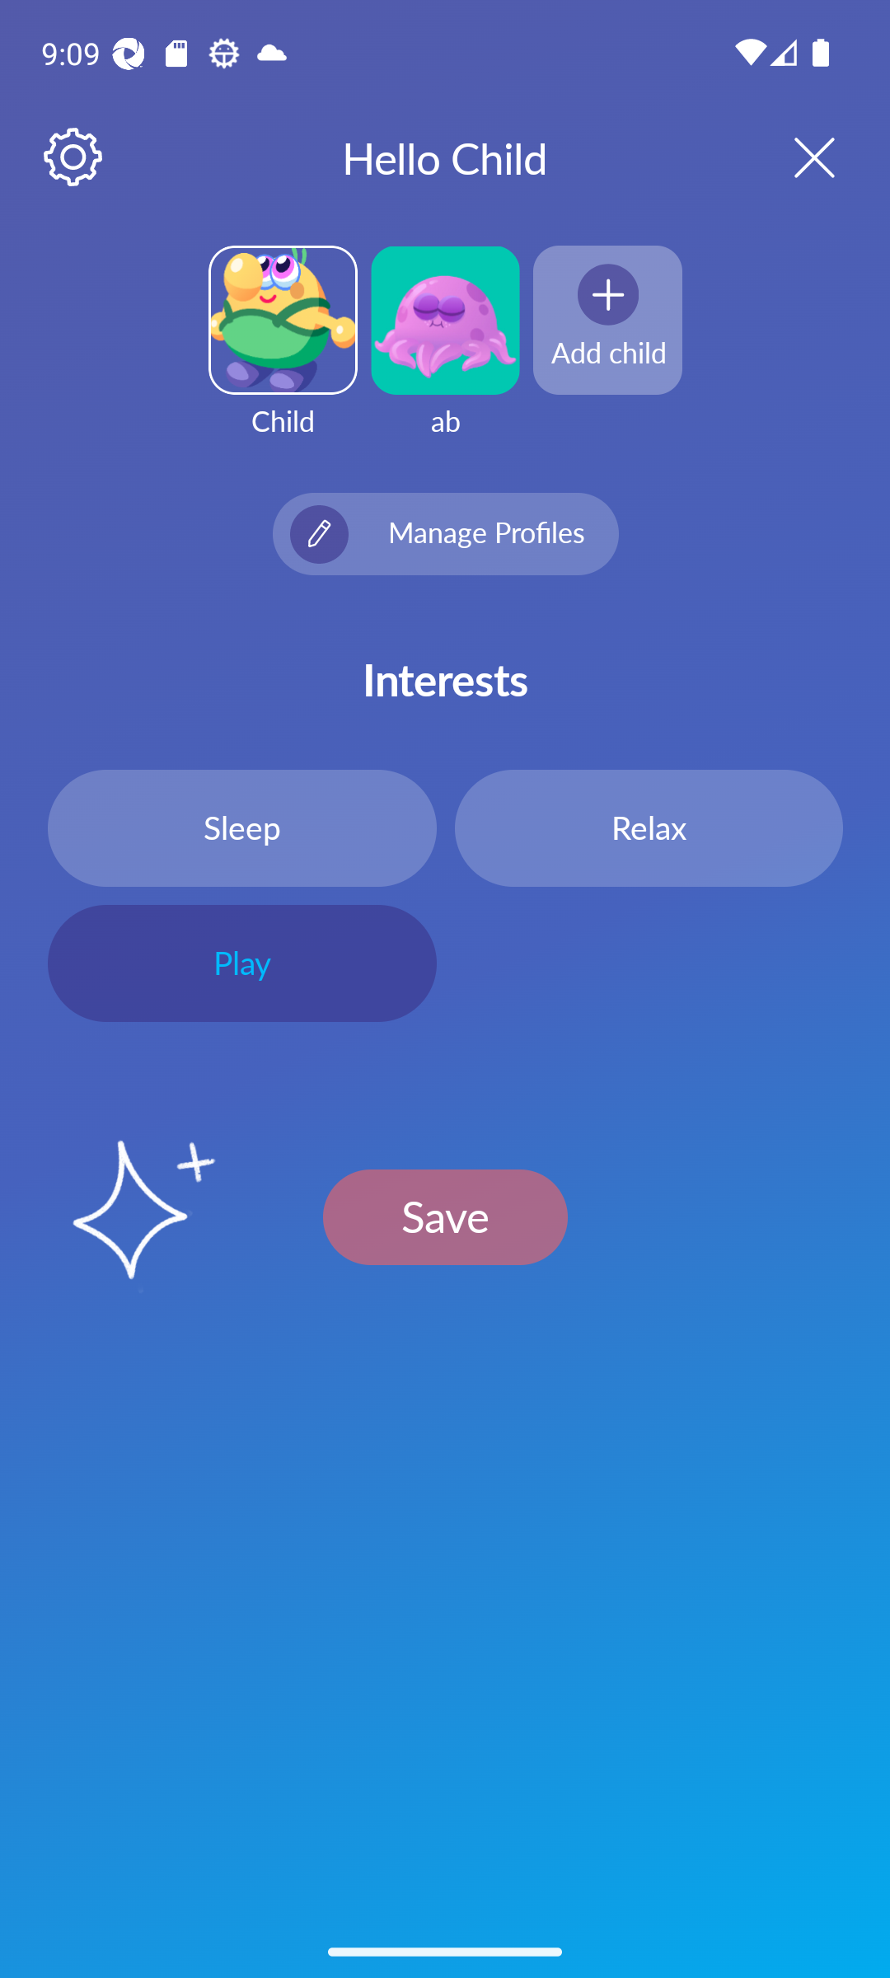 The height and width of the screenshot is (1978, 890). Describe the element at coordinates (607, 320) in the screenshot. I see `Add child` at that location.